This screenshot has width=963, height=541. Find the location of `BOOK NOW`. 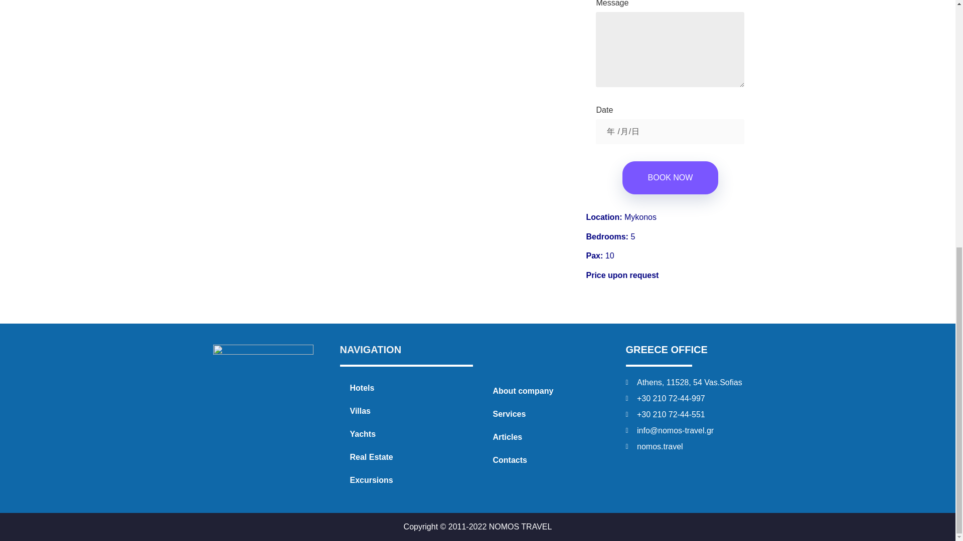

BOOK NOW is located at coordinates (670, 177).